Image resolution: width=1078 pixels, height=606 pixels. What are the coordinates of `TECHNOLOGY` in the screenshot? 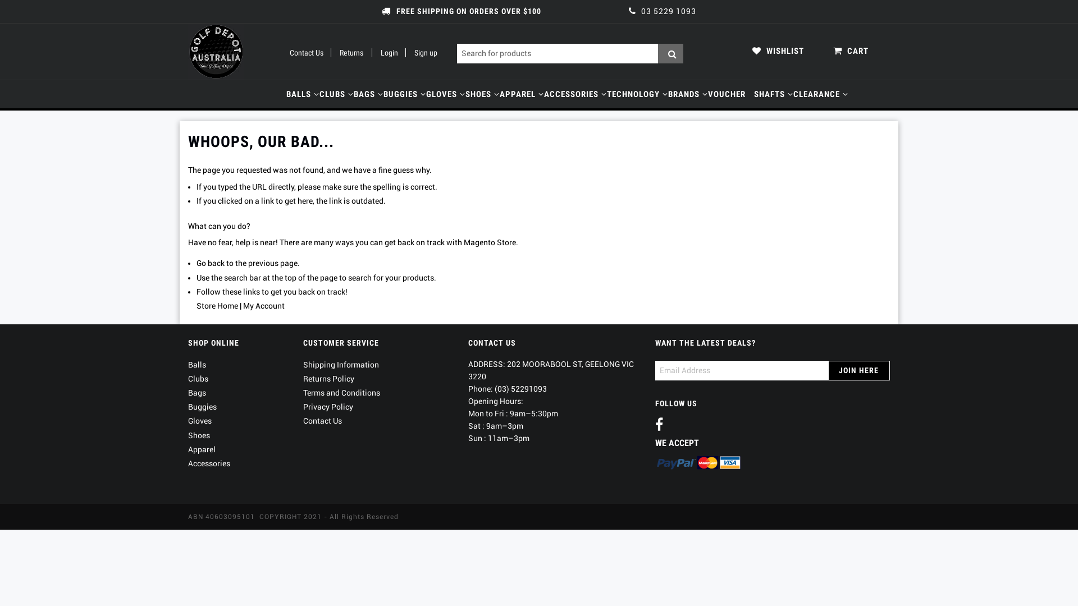 It's located at (633, 94).